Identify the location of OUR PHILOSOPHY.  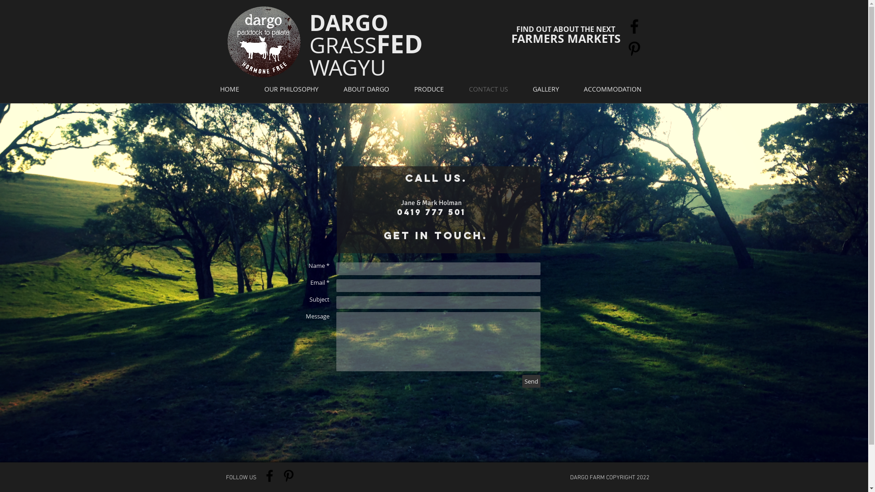
(295, 89).